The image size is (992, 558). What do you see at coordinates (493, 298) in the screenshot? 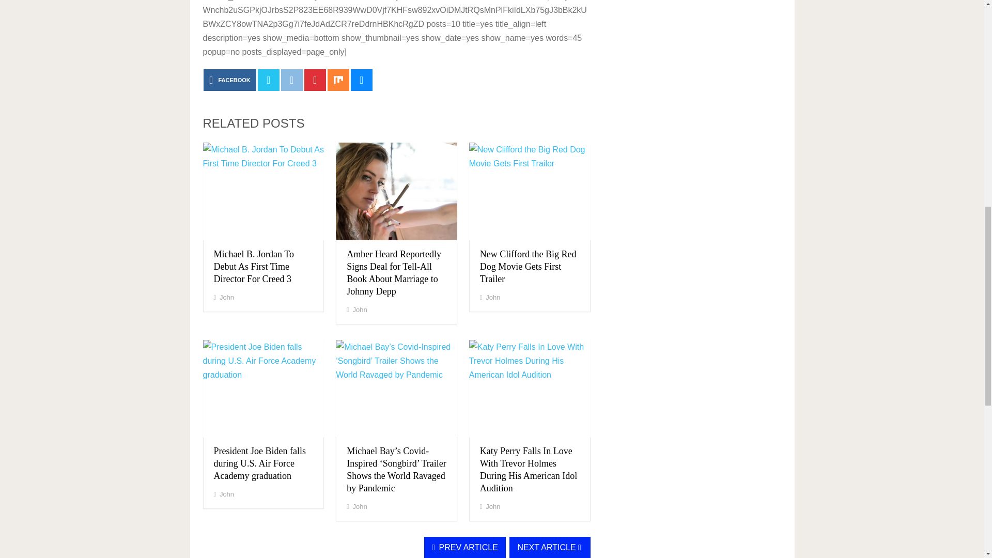
I see `John` at bounding box center [493, 298].